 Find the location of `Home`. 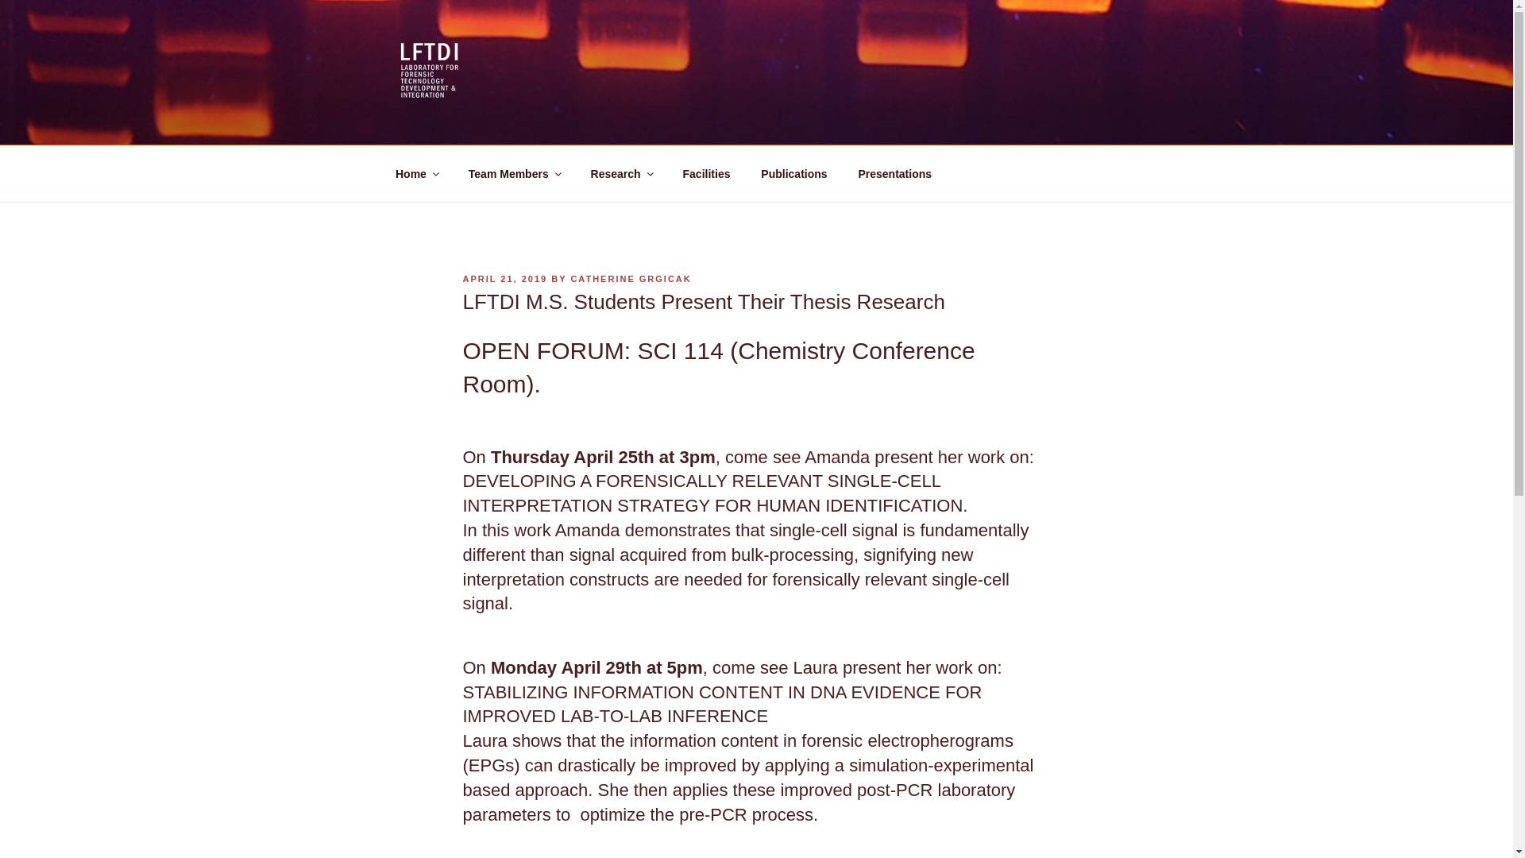

Home is located at coordinates (416, 173).